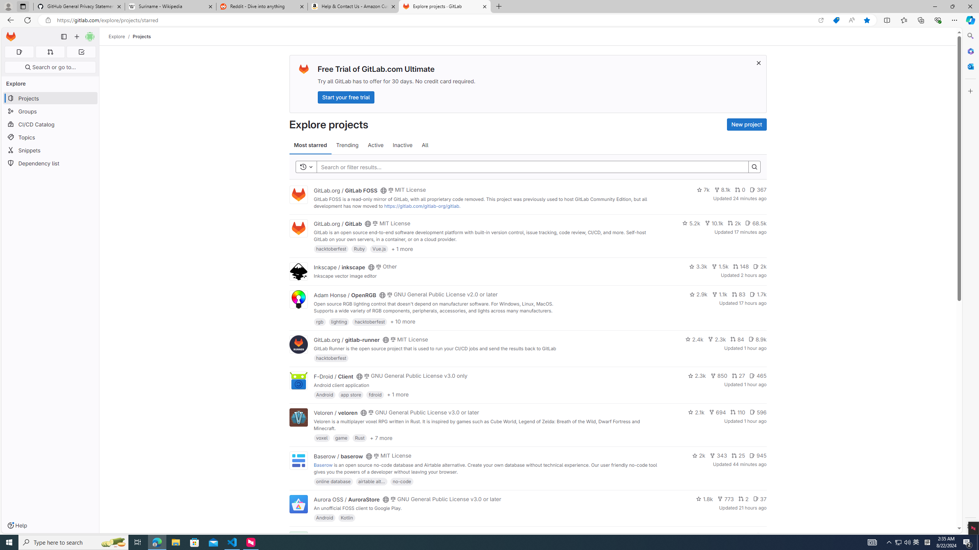 This screenshot has width=979, height=550. What do you see at coordinates (50, 112) in the screenshot?
I see `Groups` at bounding box center [50, 112].